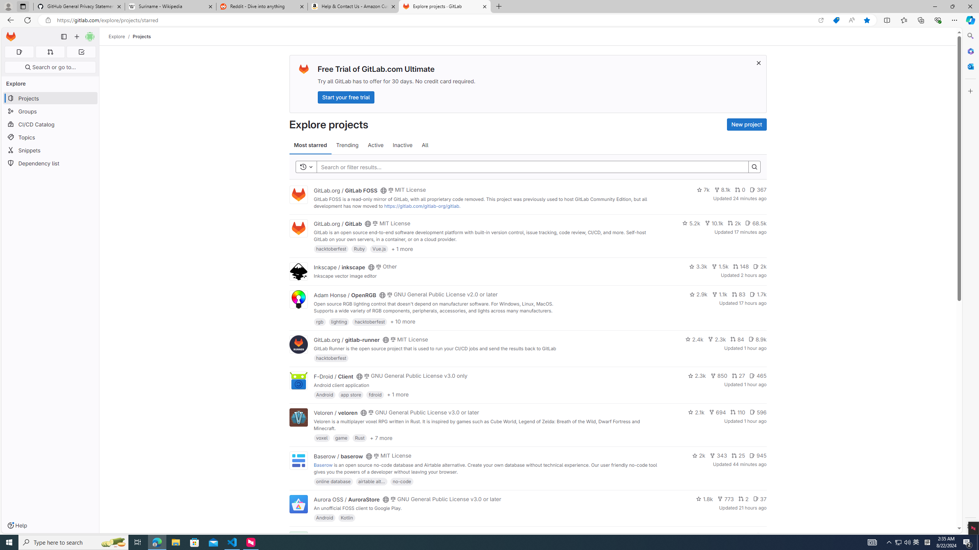 This screenshot has width=979, height=550. What do you see at coordinates (50, 112) in the screenshot?
I see `Groups` at bounding box center [50, 112].